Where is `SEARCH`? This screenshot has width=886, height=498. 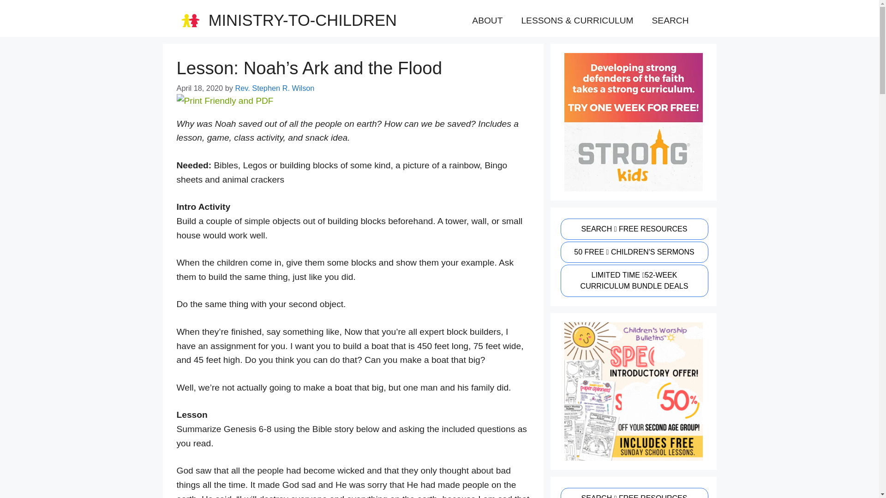 SEARCH is located at coordinates (670, 20).